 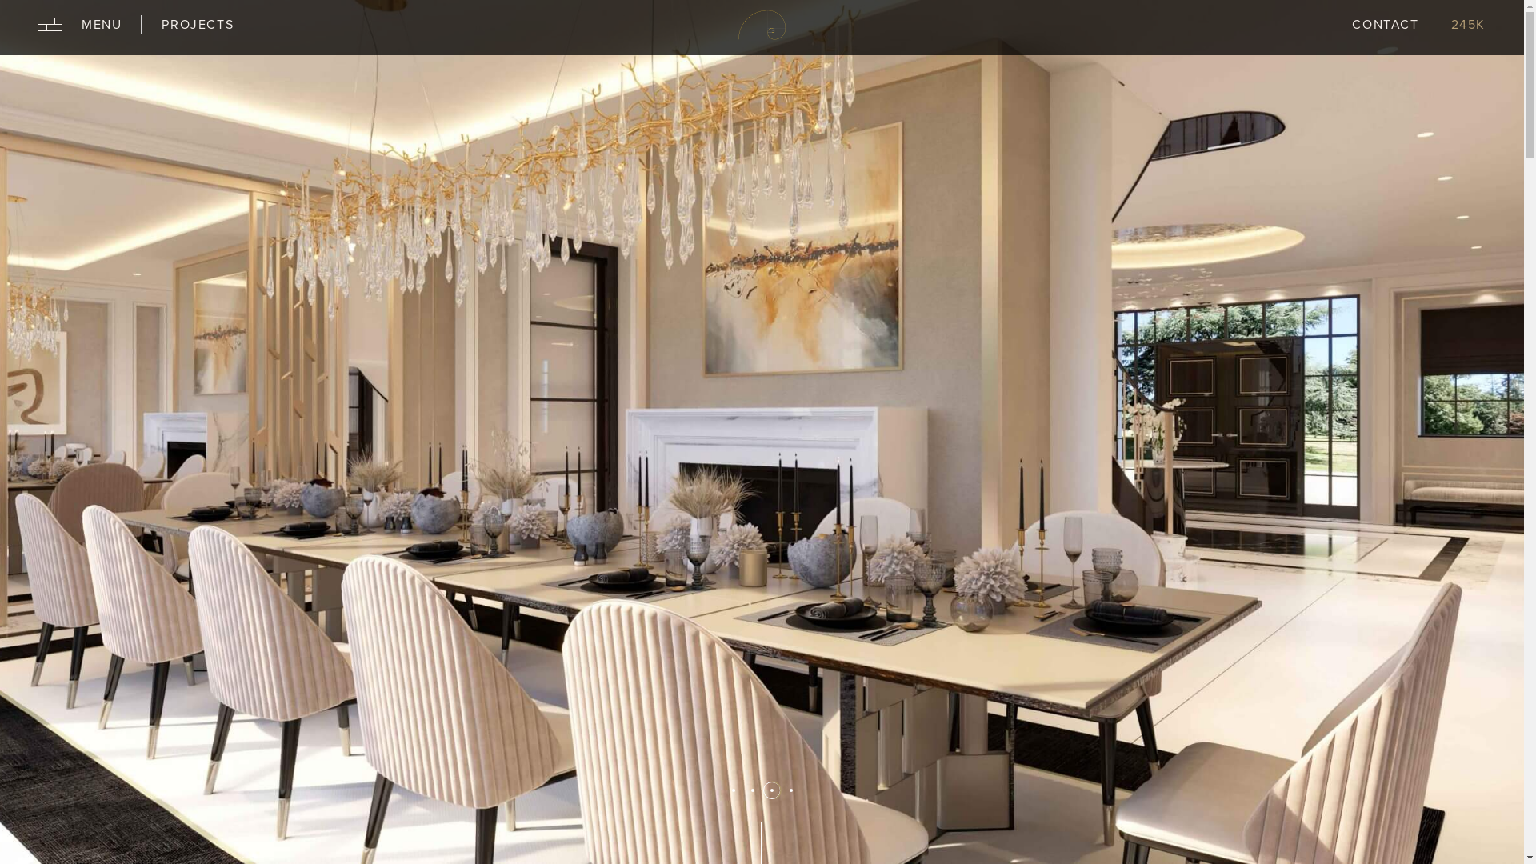 I want to click on PROJECTS, so click(x=198, y=24).